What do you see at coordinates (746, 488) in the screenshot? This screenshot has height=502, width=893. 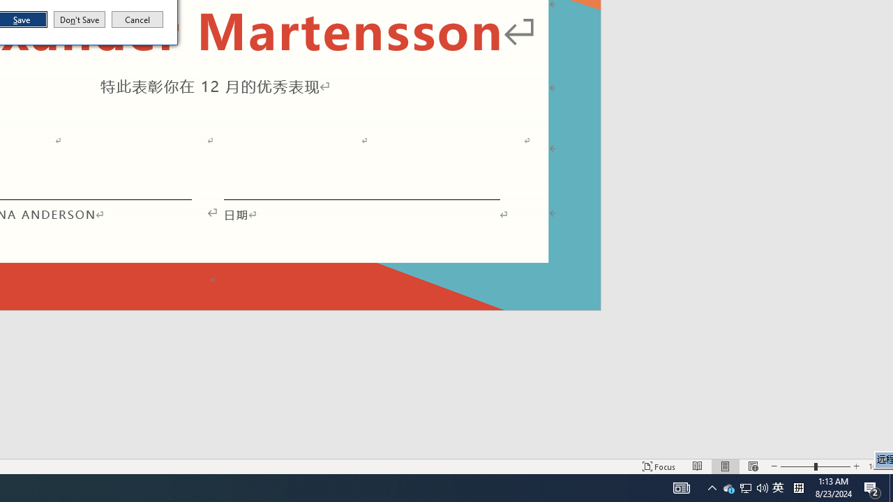 I see `Cancel` at bounding box center [746, 488].